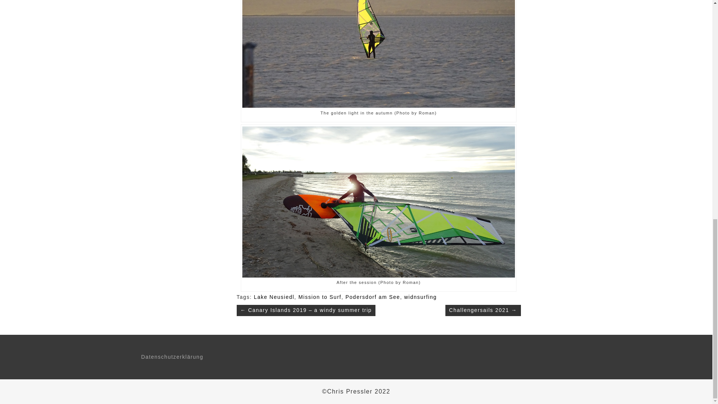 Image resolution: width=718 pixels, height=404 pixels. I want to click on Podersdorf am See, so click(372, 297).